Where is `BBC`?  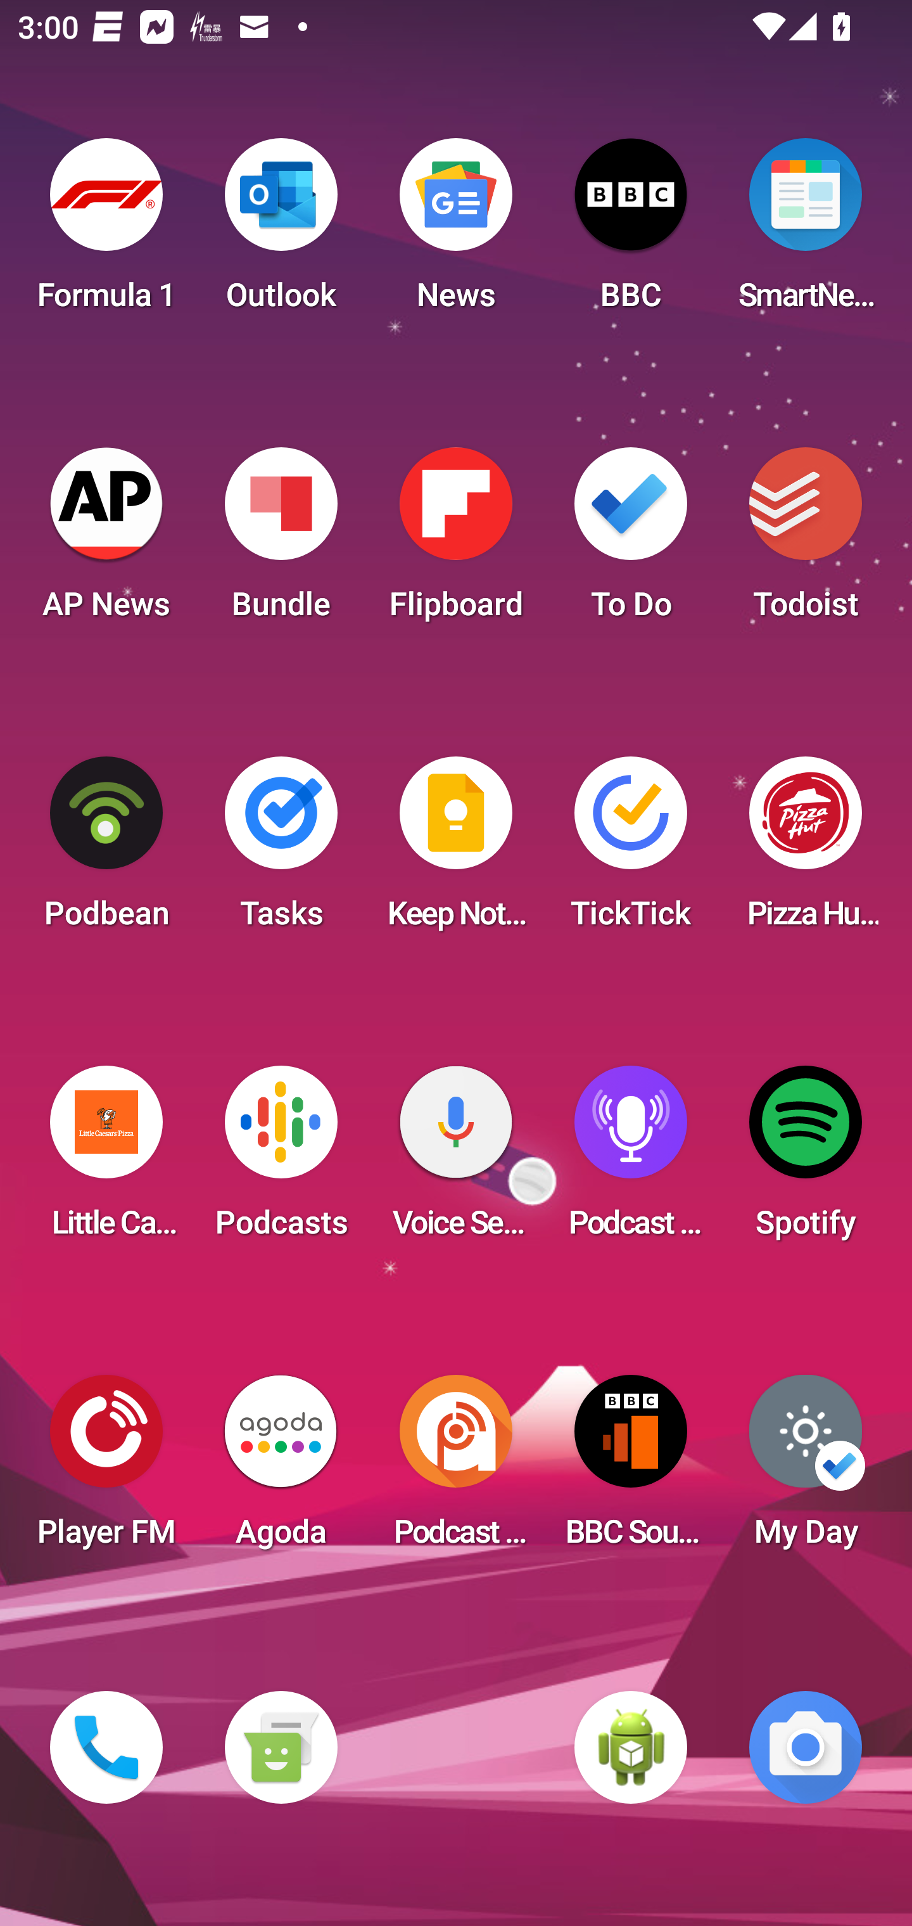 BBC is located at coordinates (631, 232).